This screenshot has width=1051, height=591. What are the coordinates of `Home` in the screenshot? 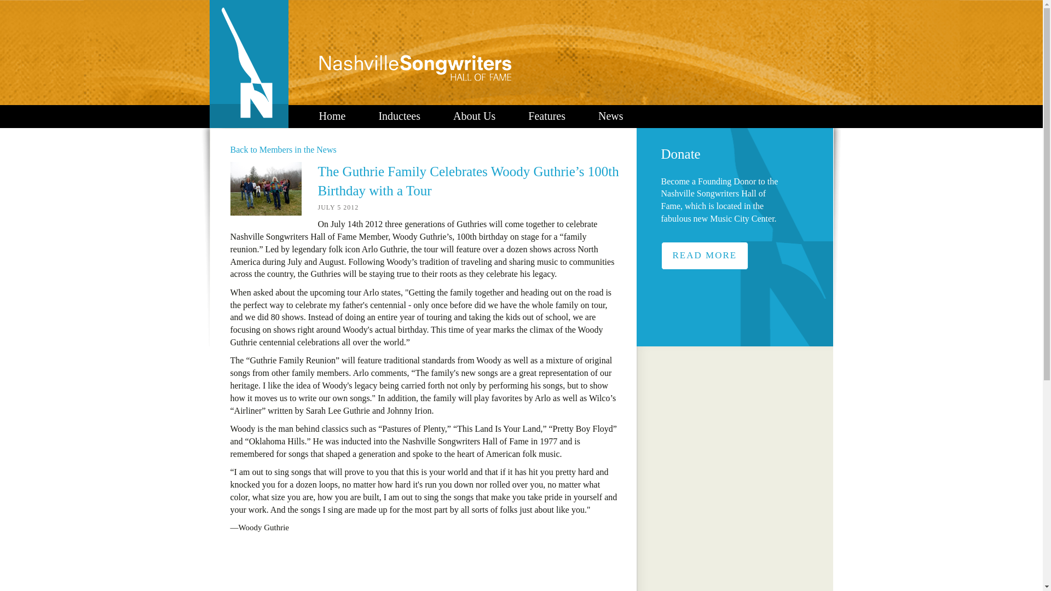 It's located at (332, 116).